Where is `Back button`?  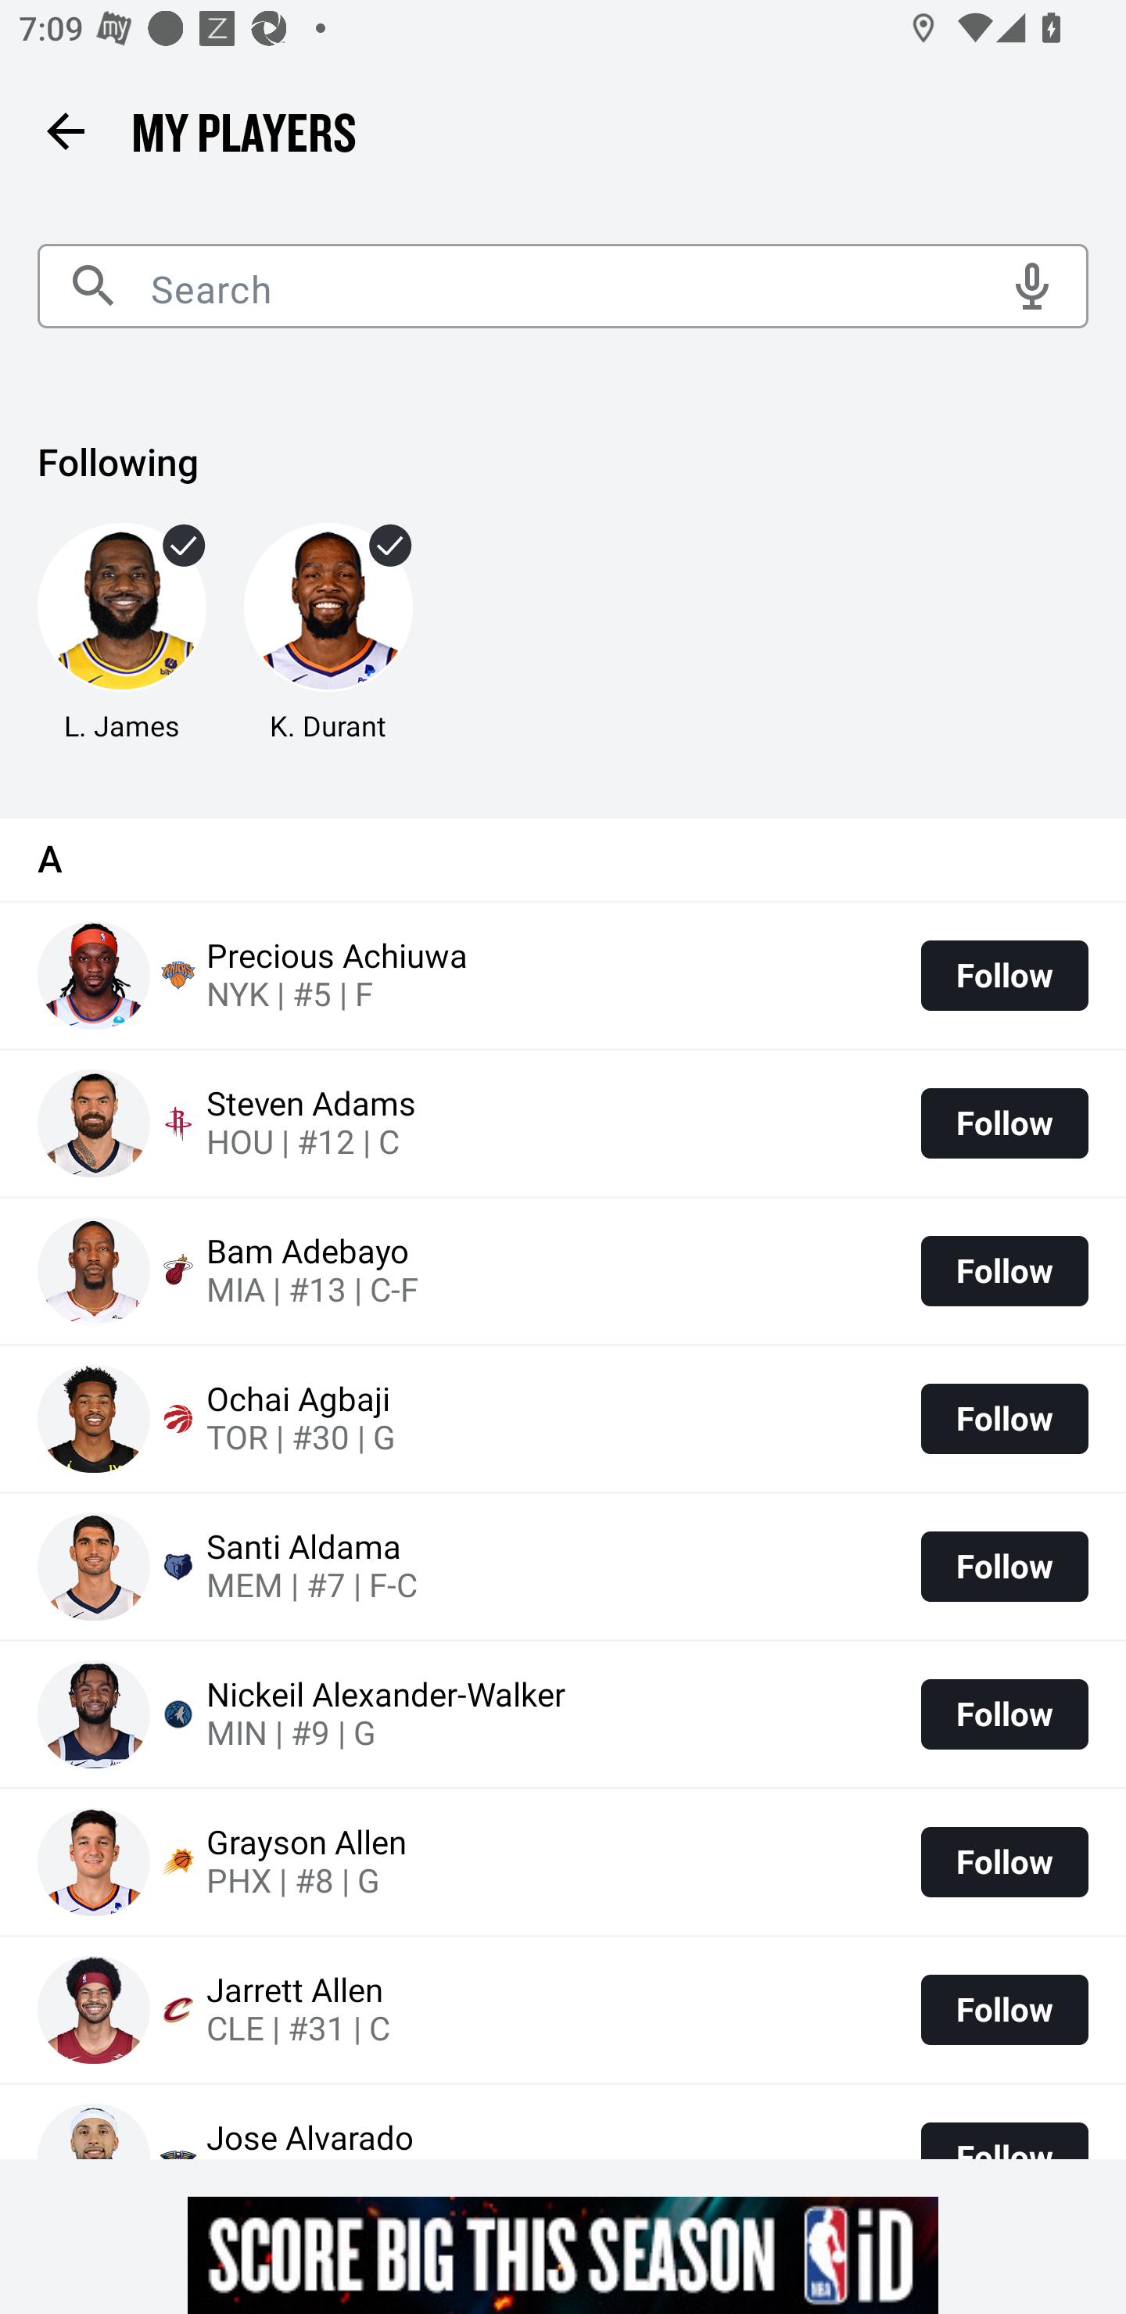
Back button is located at coordinates (65, 130).